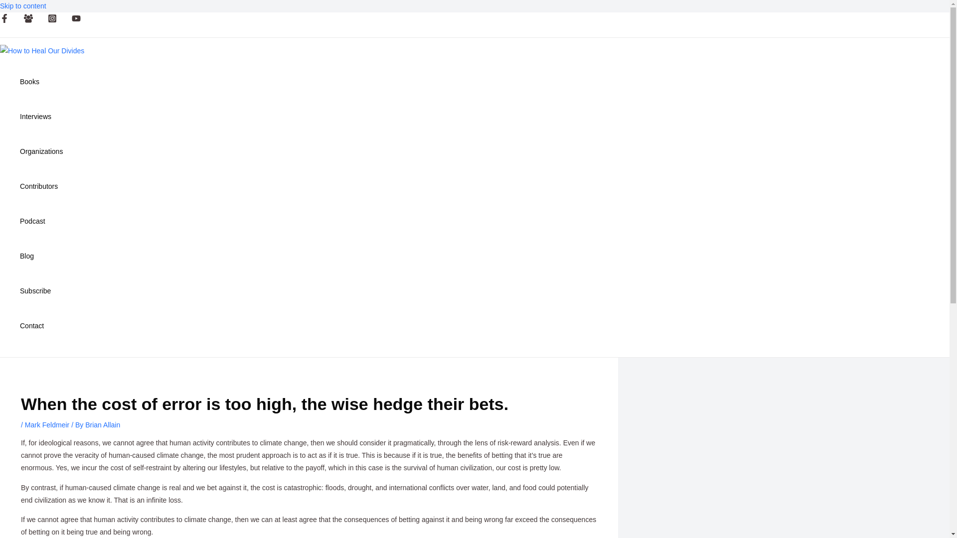 The height and width of the screenshot is (538, 957). I want to click on Facebook Group, so click(28, 18).